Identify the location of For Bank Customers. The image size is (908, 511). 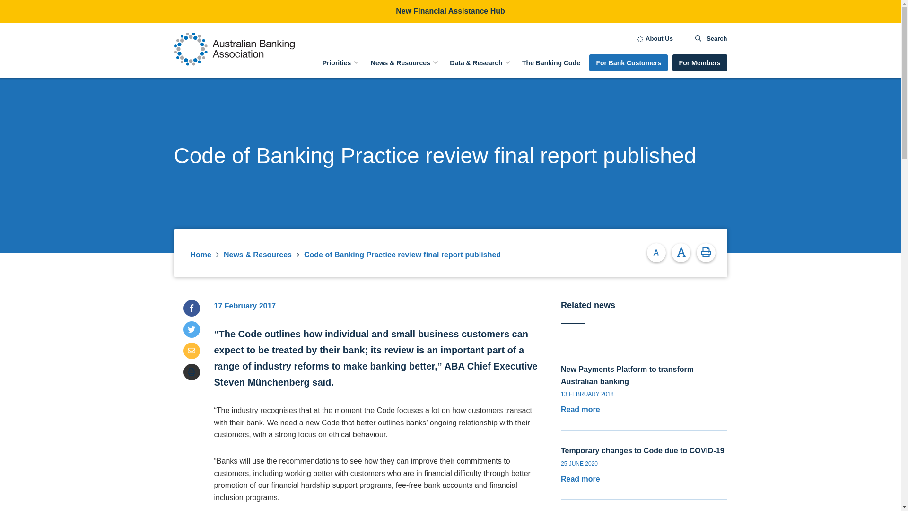
(628, 62).